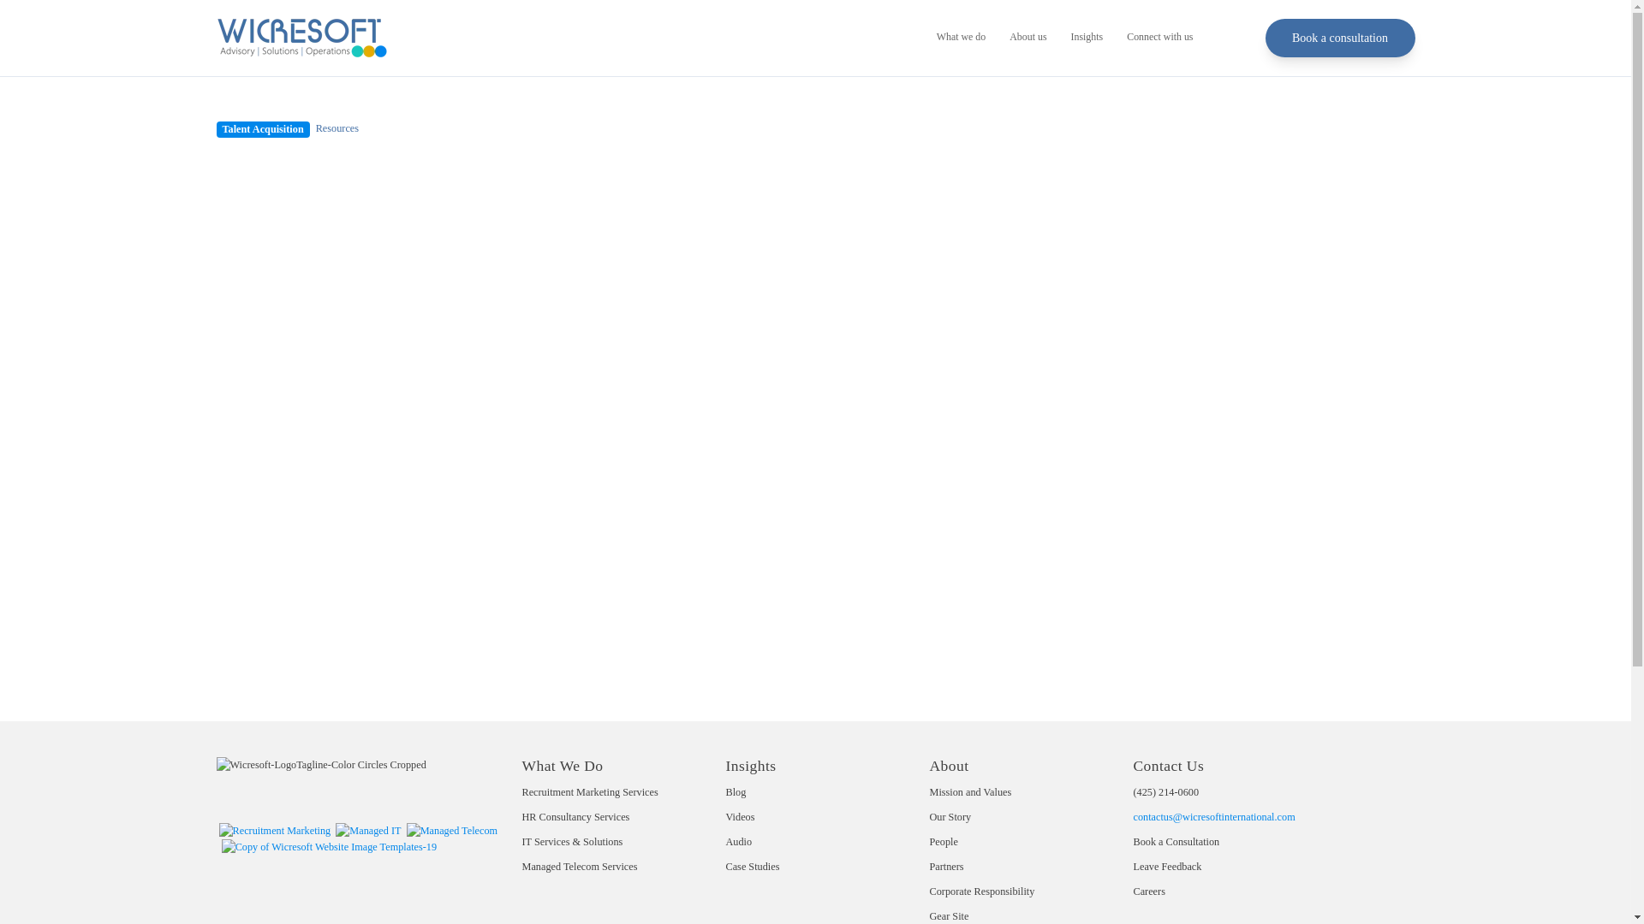  What do you see at coordinates (1027, 38) in the screenshot?
I see `About us` at bounding box center [1027, 38].